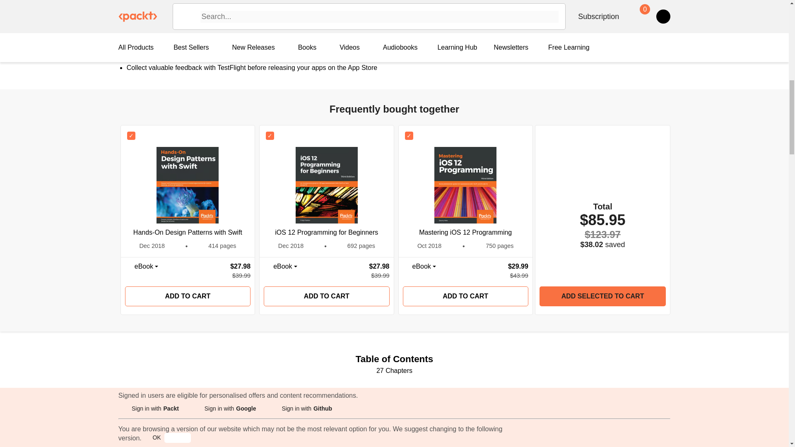  Describe the element at coordinates (409, 136) in the screenshot. I see `on` at that location.